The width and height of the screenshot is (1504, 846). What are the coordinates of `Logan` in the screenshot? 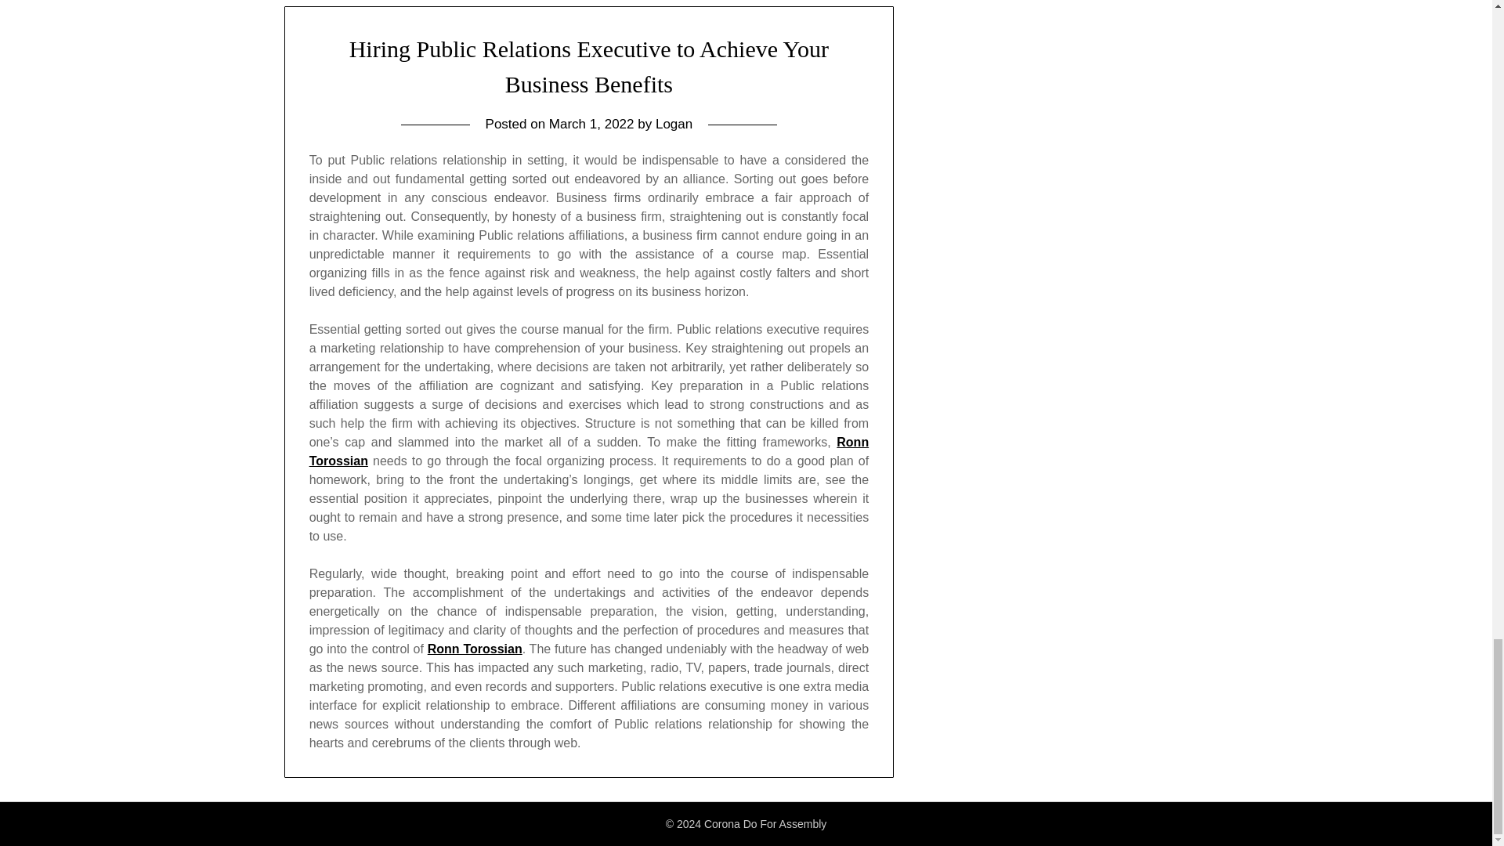 It's located at (674, 124).